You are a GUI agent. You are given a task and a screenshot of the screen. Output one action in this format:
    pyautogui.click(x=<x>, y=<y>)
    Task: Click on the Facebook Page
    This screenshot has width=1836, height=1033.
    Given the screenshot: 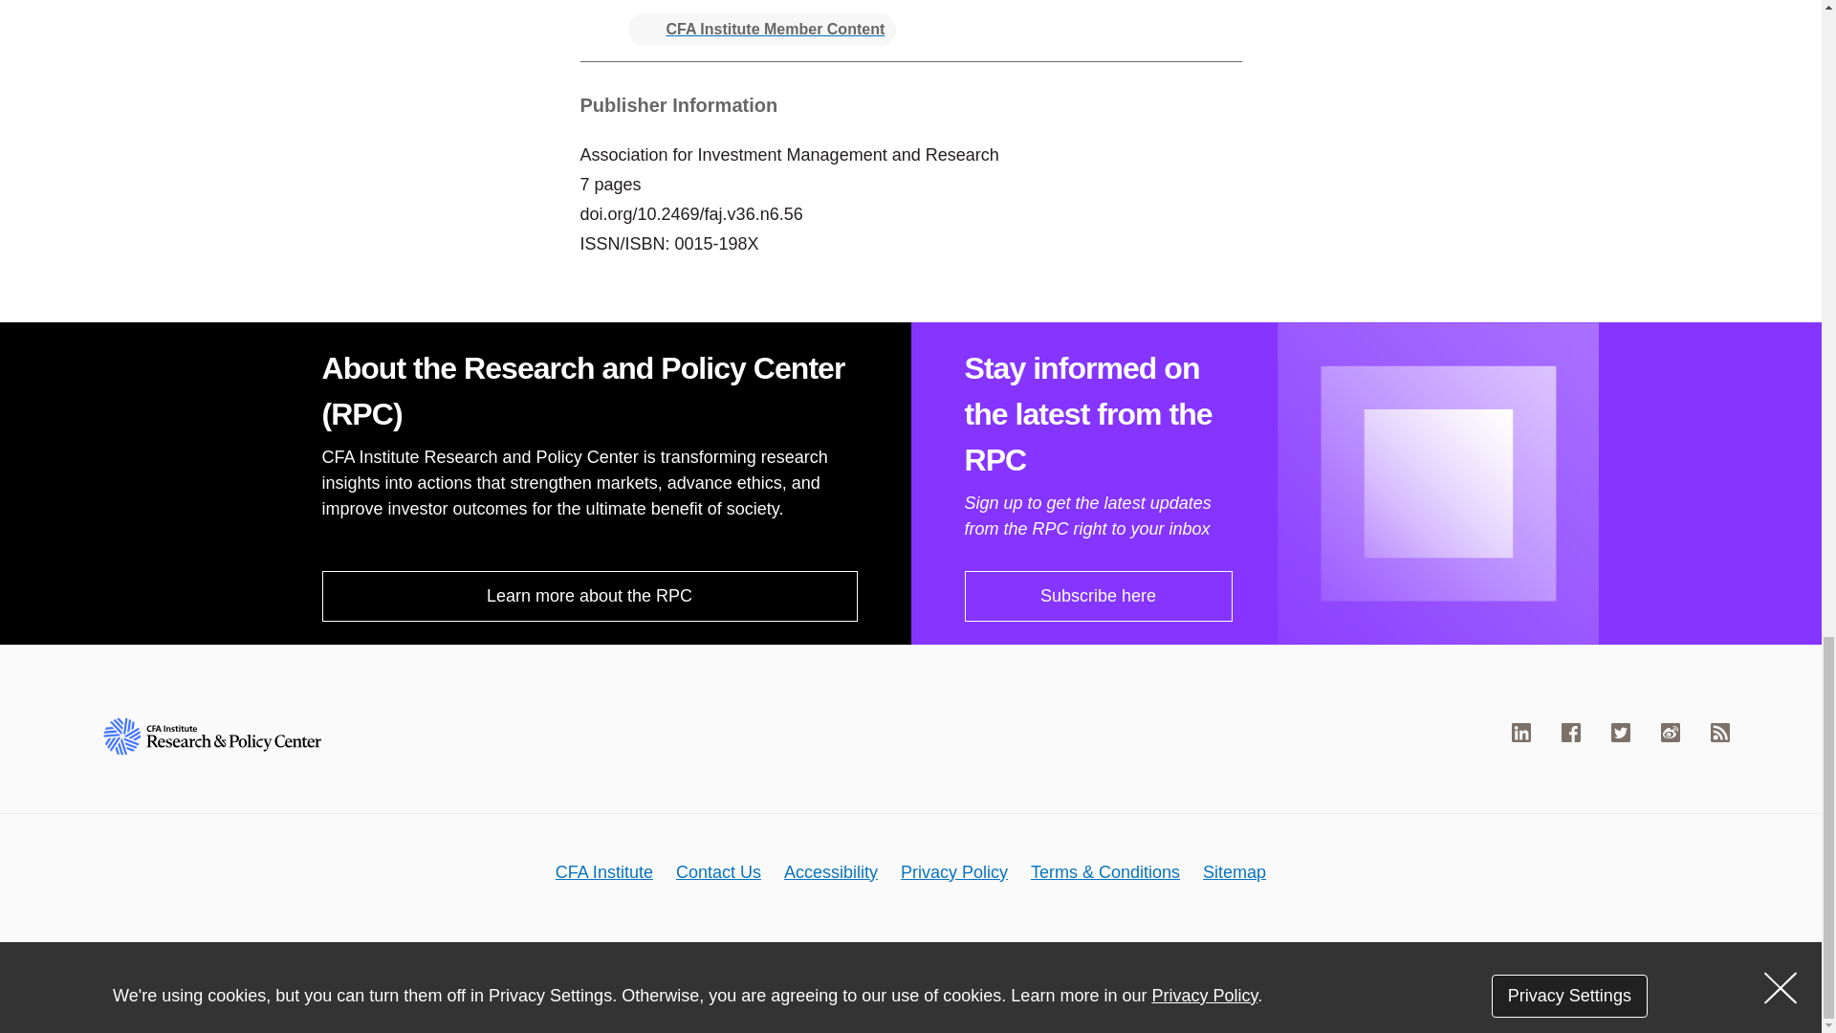 What is the action you would take?
    pyautogui.click(x=1571, y=733)
    